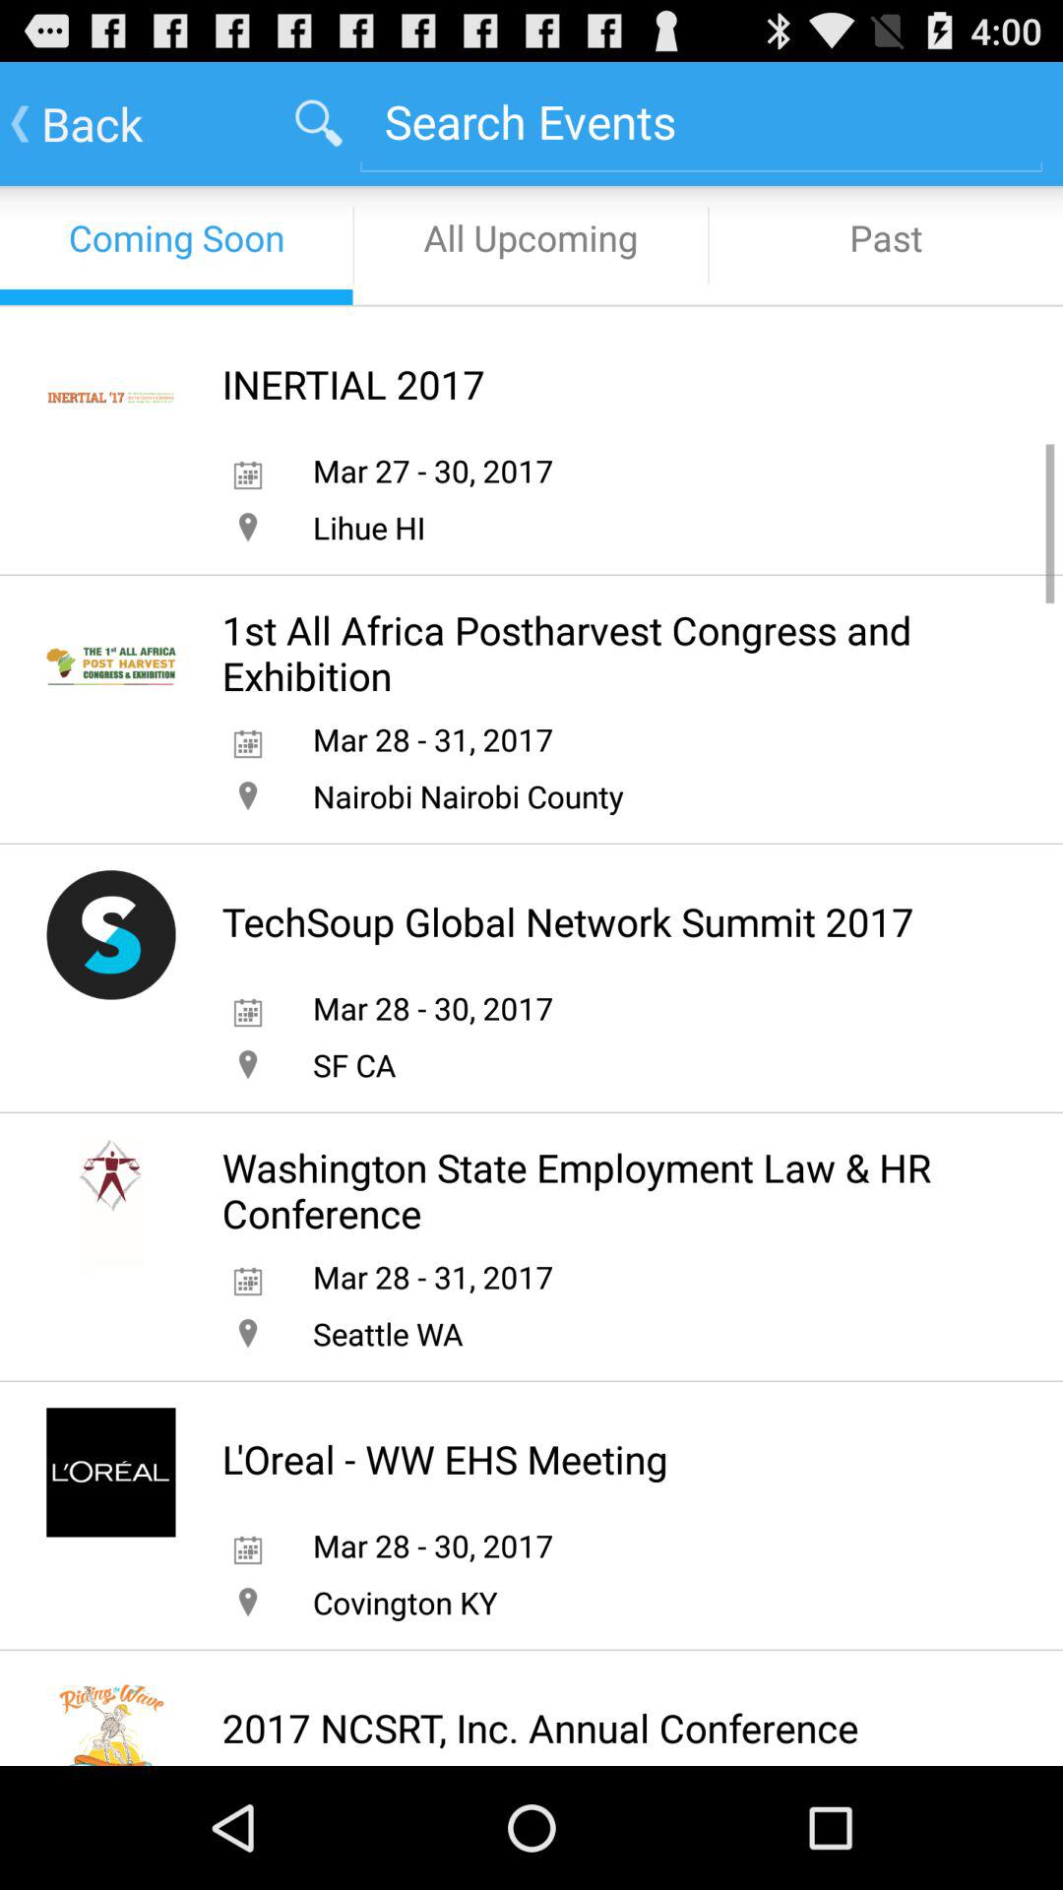  Describe the element at coordinates (388, 1333) in the screenshot. I see `choose app above l oreal ww item` at that location.